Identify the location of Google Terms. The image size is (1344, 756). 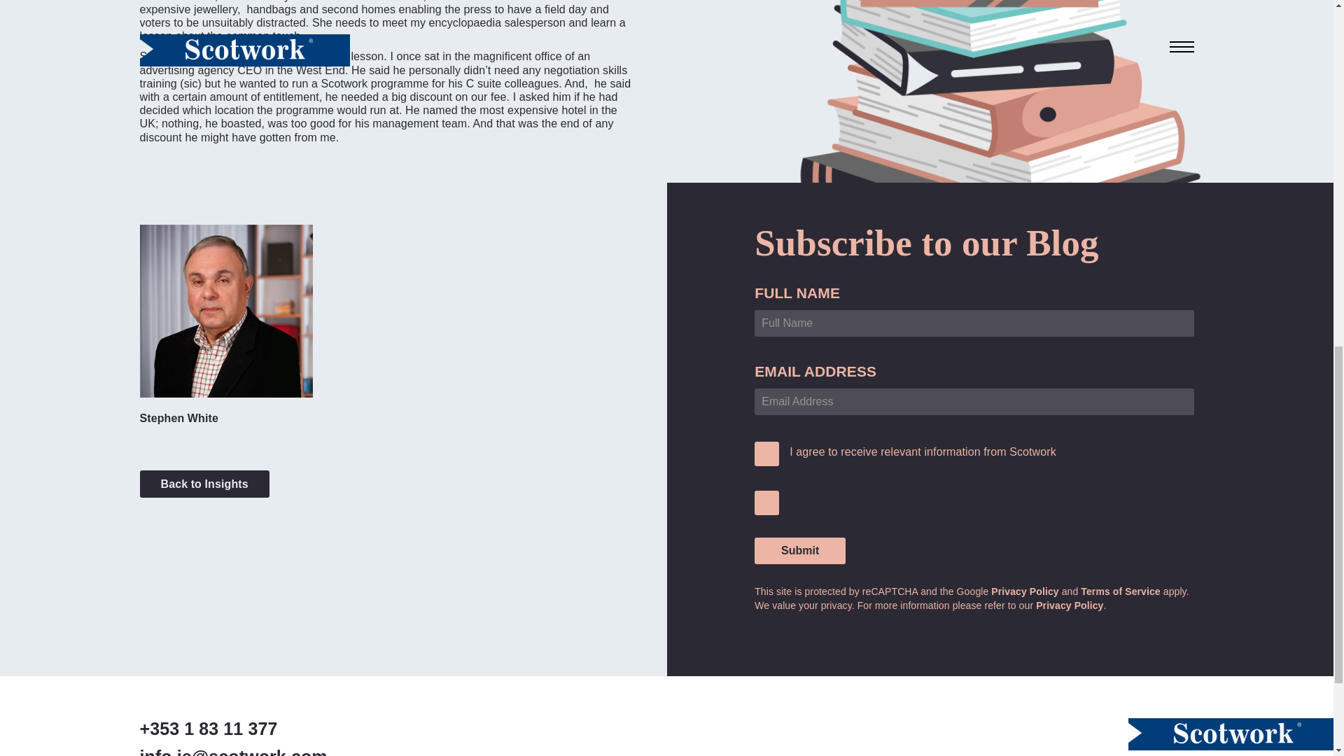
(1120, 591).